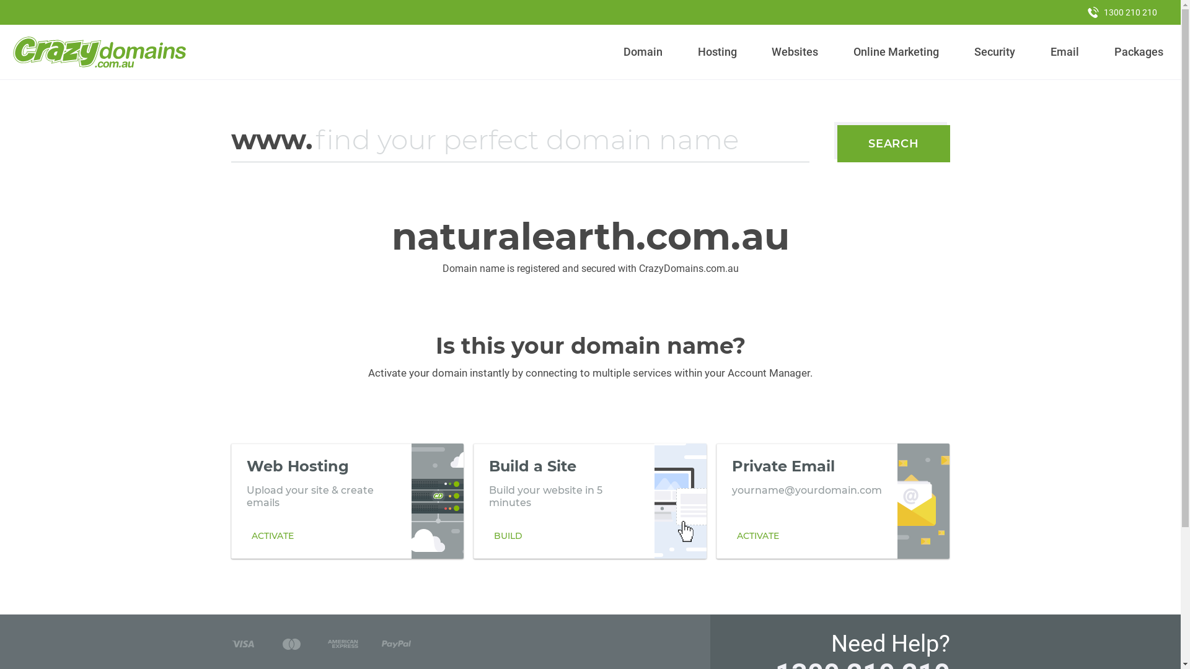 The height and width of the screenshot is (669, 1190). Describe the element at coordinates (717, 52) in the screenshot. I see `Hosting` at that location.